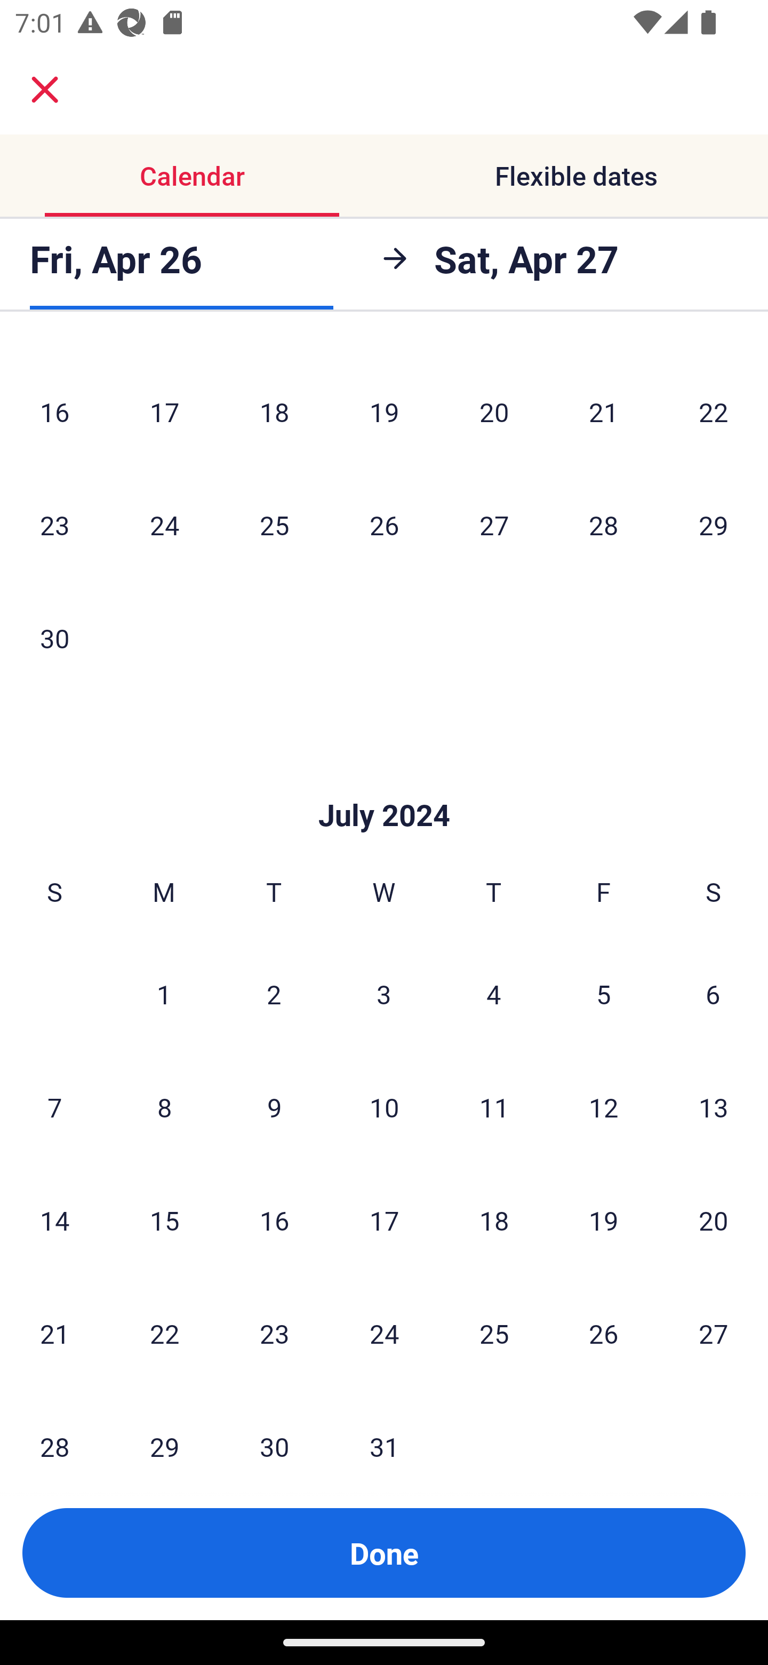 Image resolution: width=768 pixels, height=1665 pixels. I want to click on 25 Thursday, July 25, 2024, so click(494, 1334).